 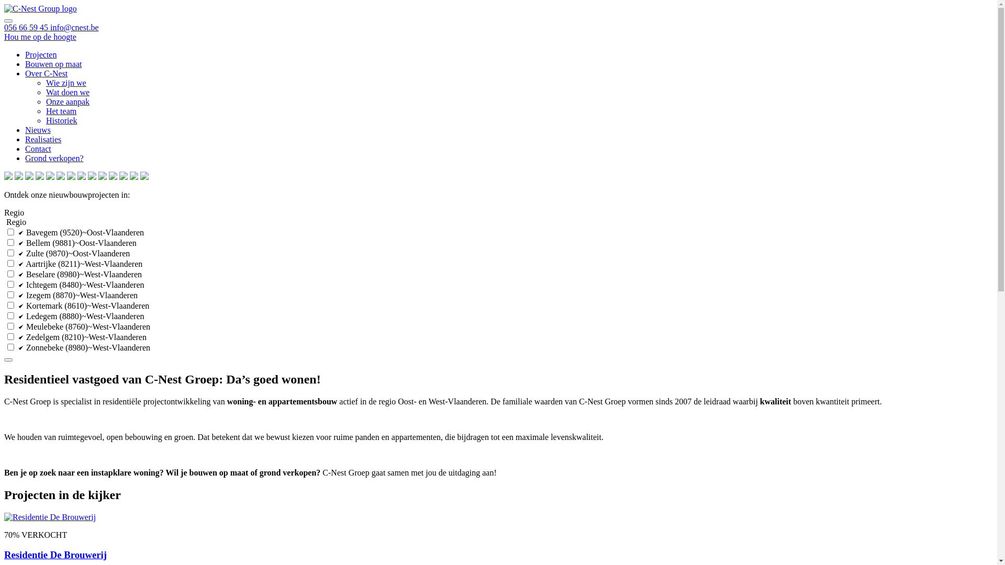 What do you see at coordinates (74, 27) in the screenshot?
I see `info@cnest.be` at bounding box center [74, 27].